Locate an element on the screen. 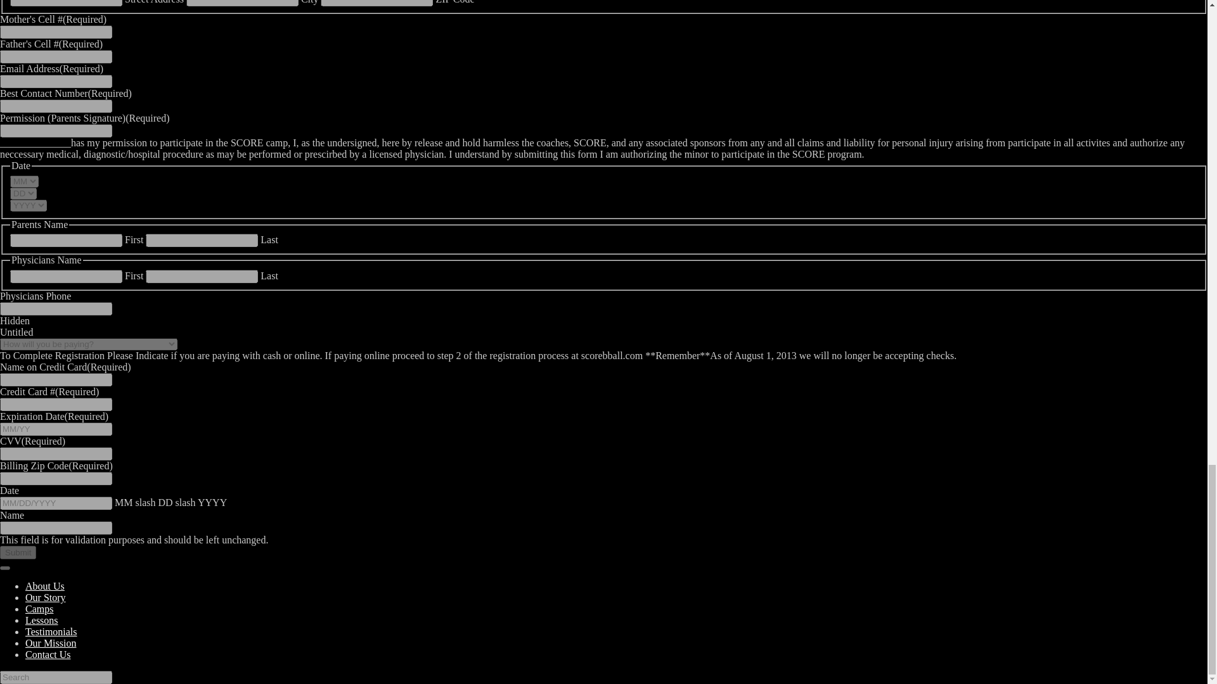 The image size is (1217, 684). Testimonials is located at coordinates (51, 631).